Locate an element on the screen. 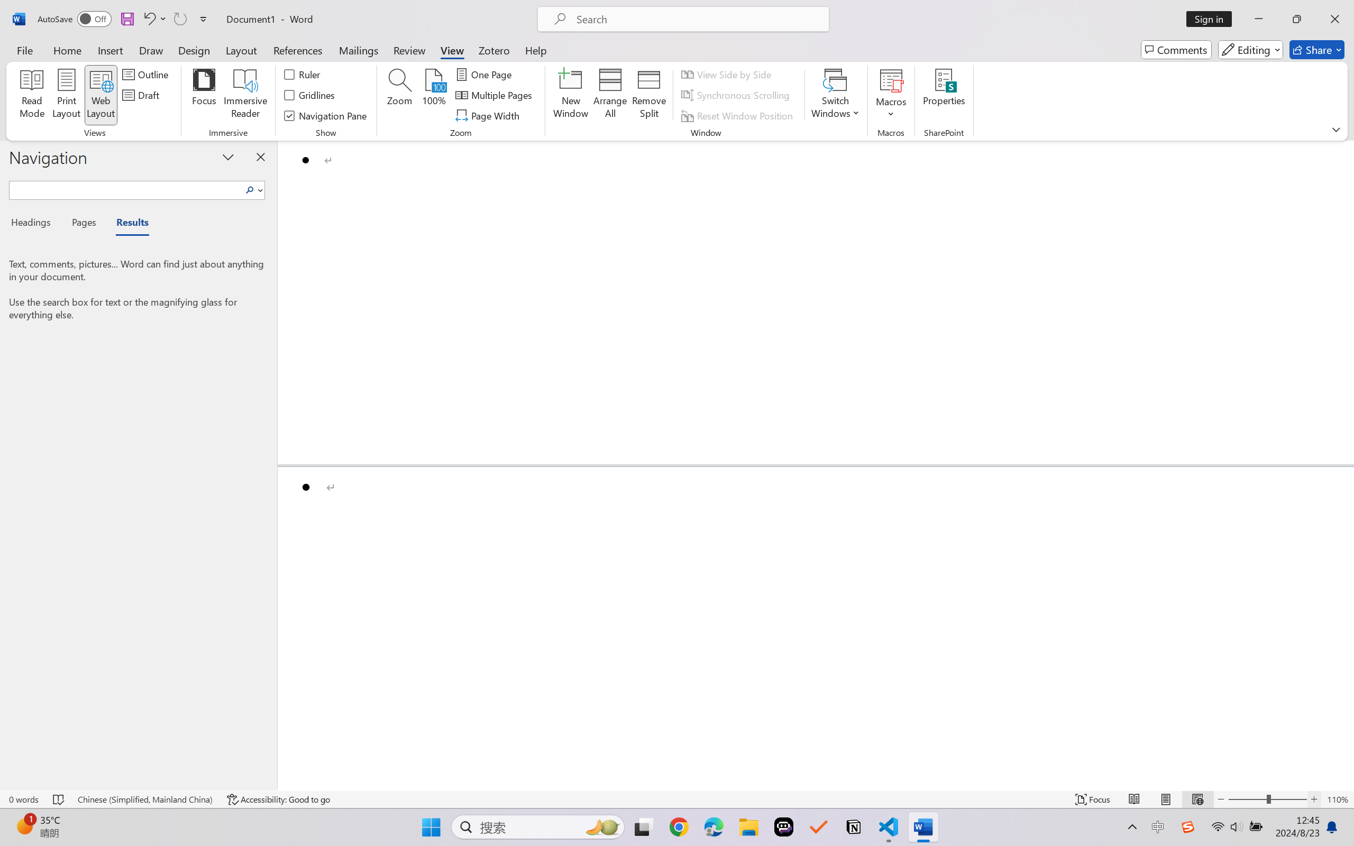  Search document is located at coordinates (126, 188).